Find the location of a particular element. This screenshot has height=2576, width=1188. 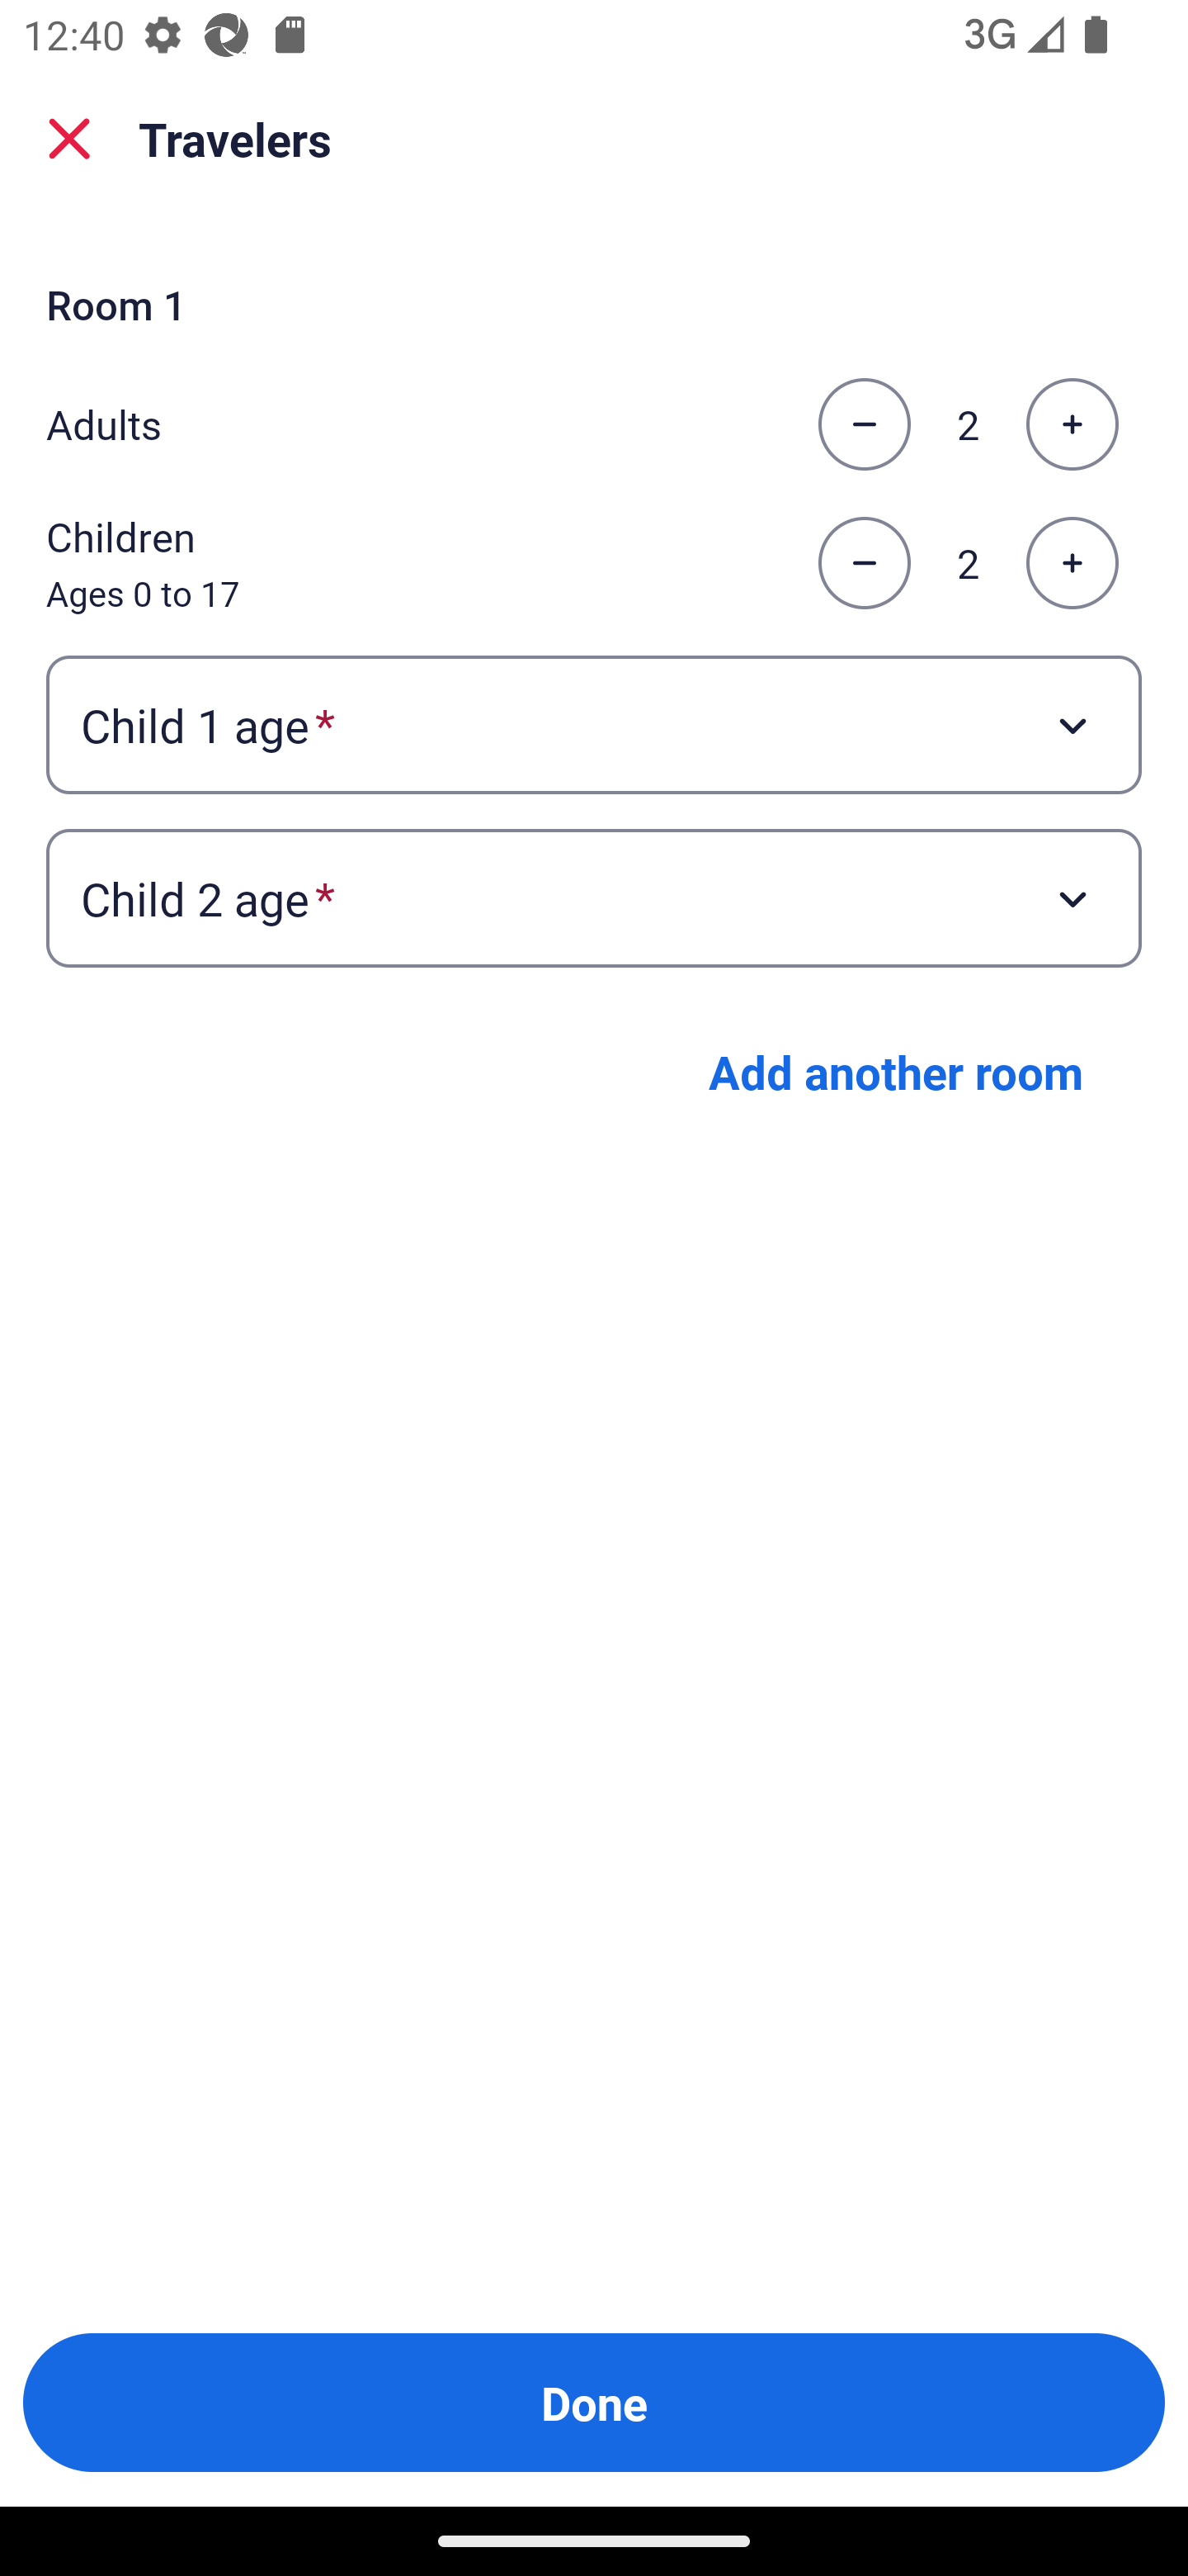

Done is located at coordinates (594, 2403).